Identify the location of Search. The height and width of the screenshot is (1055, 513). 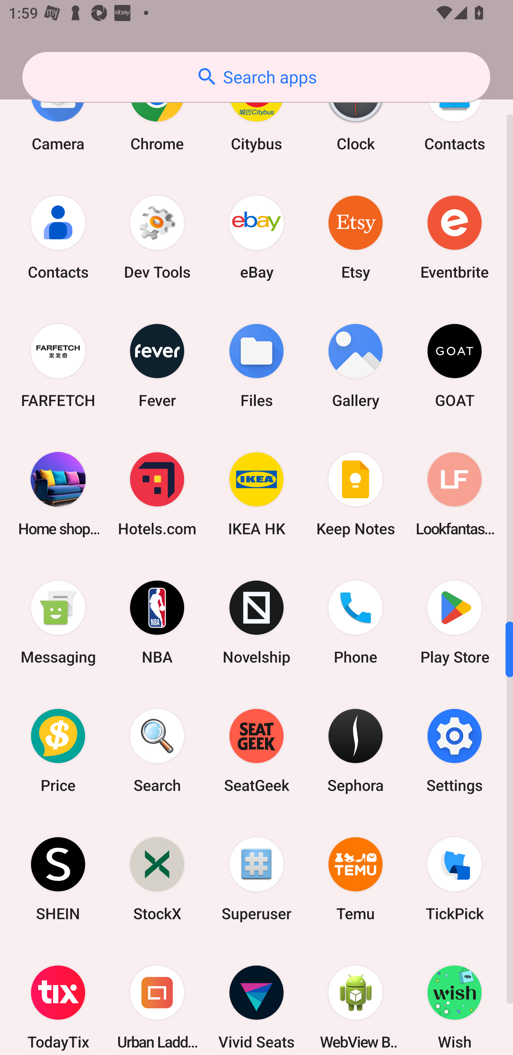
(157, 751).